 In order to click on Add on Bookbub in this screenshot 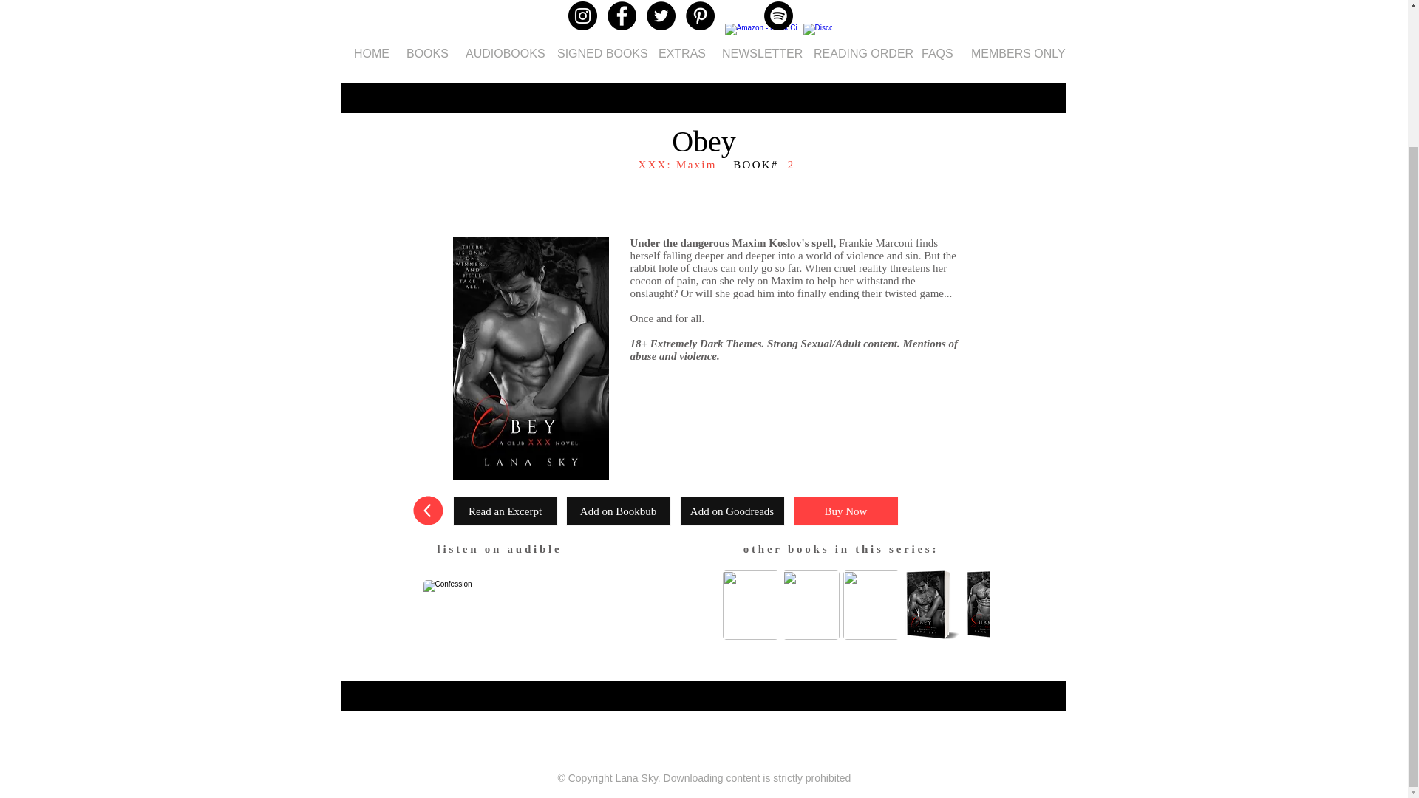, I will do `click(619, 511)`.